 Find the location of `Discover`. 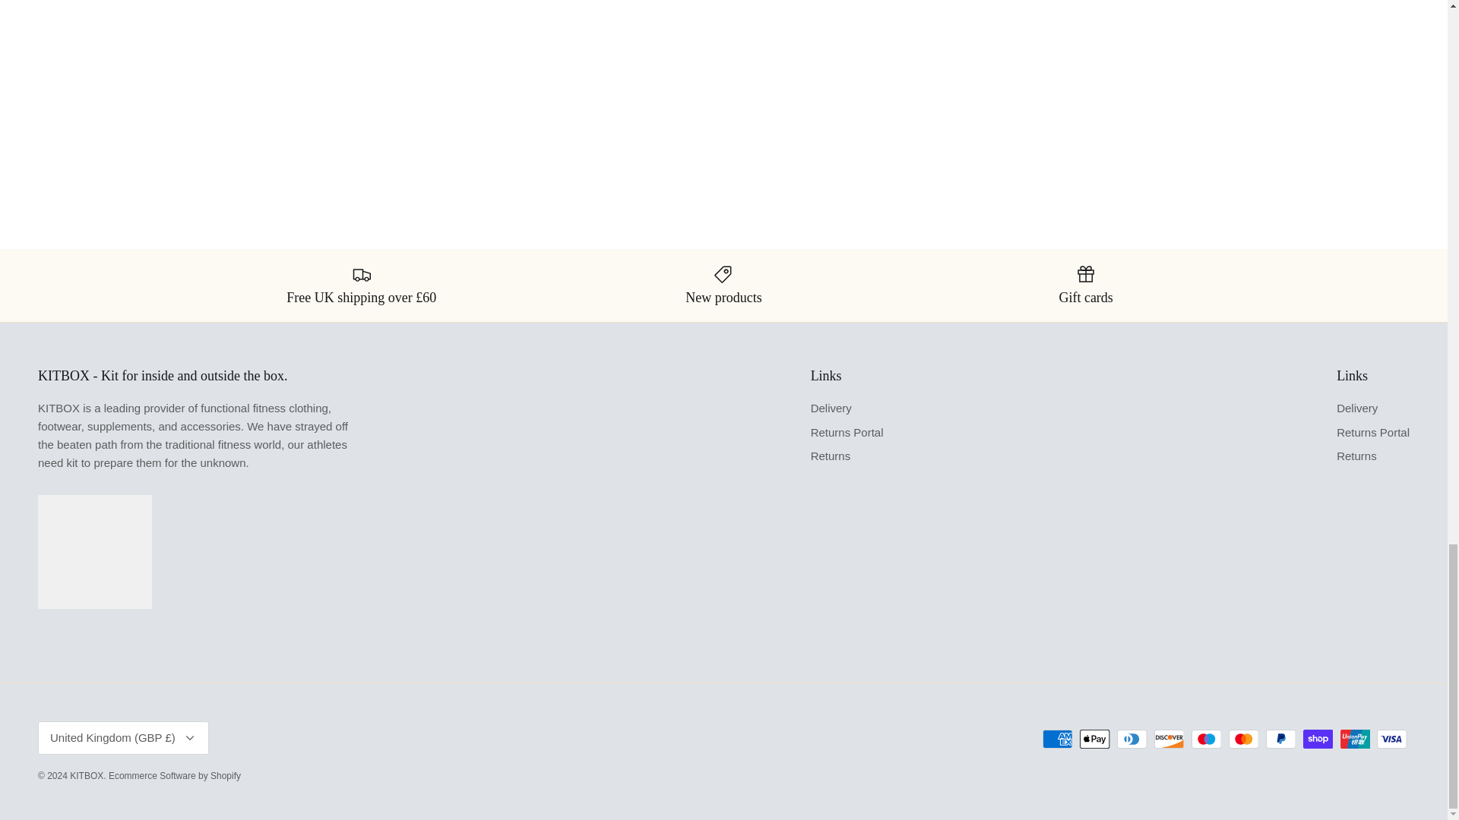

Discover is located at coordinates (1169, 740).